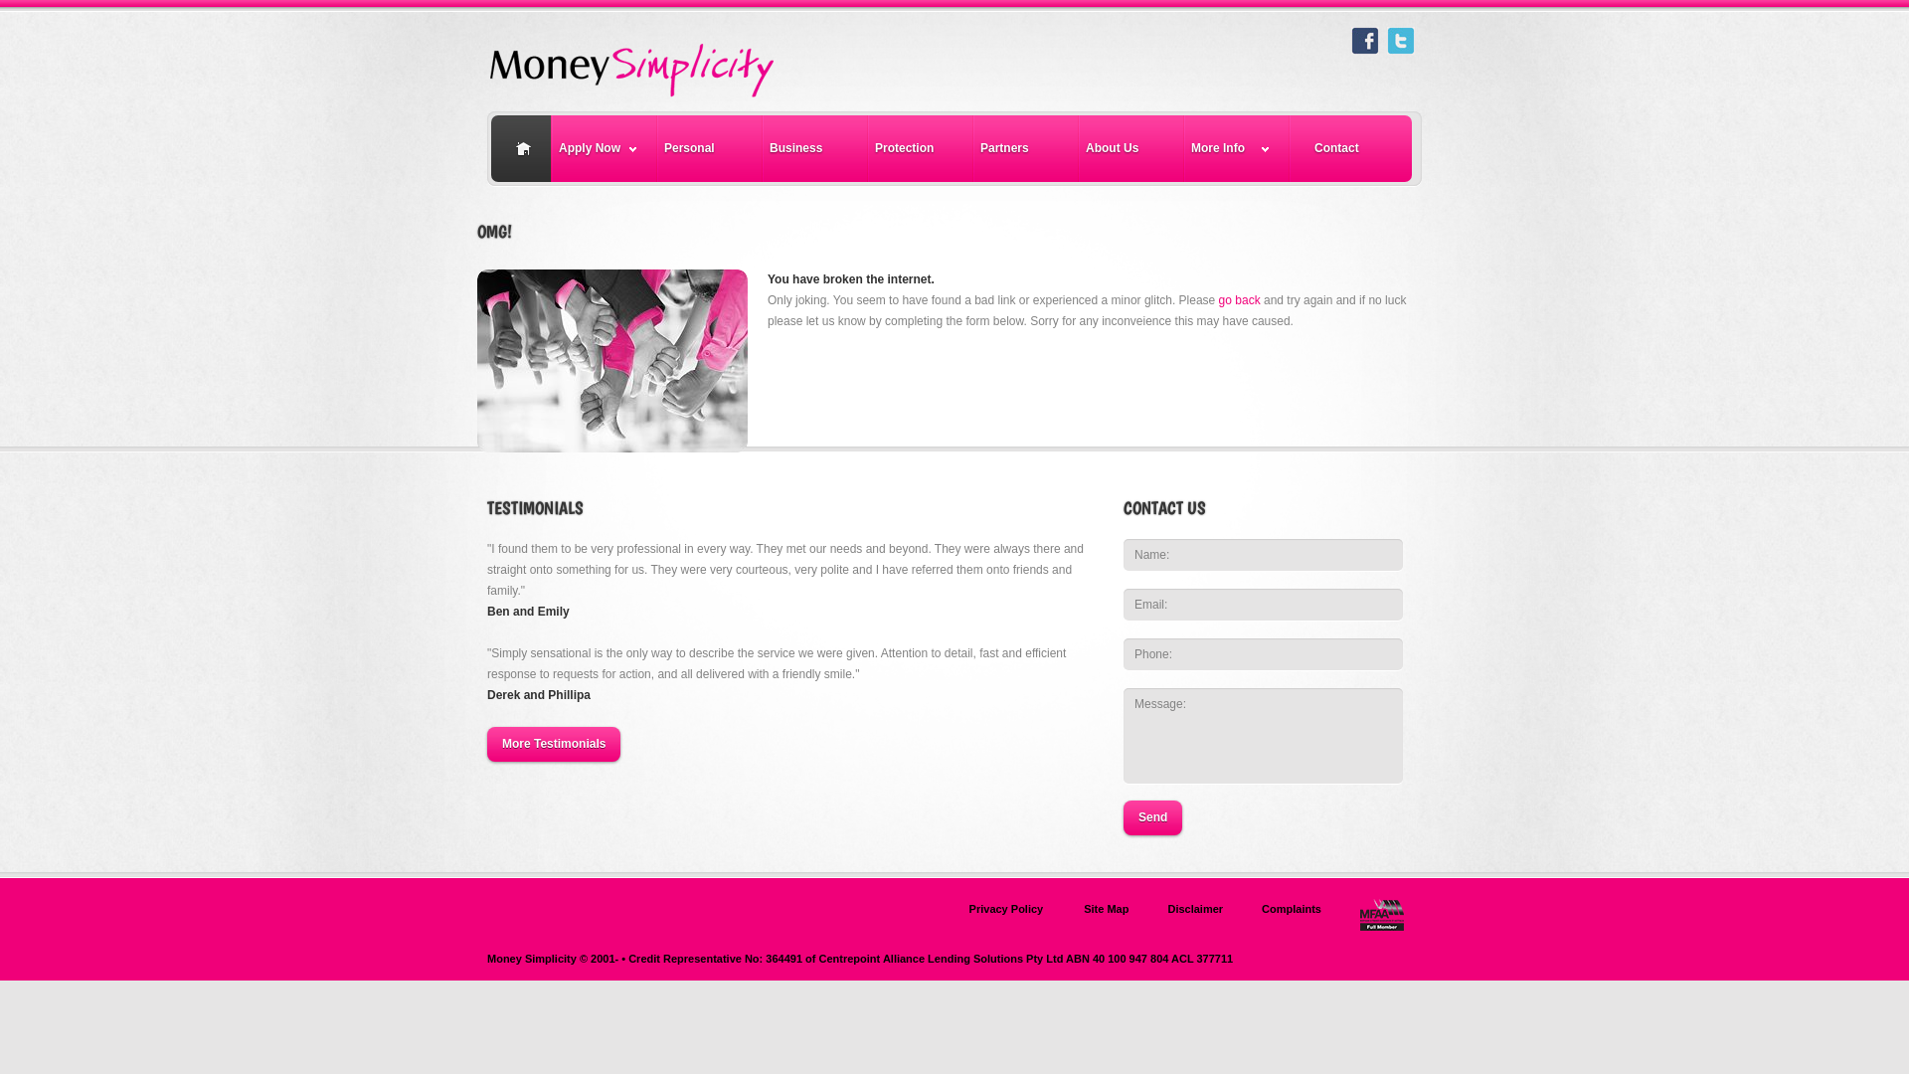 This screenshot has width=1909, height=1074. What do you see at coordinates (675, 65) in the screenshot?
I see `MONEY SIMPLICITY` at bounding box center [675, 65].